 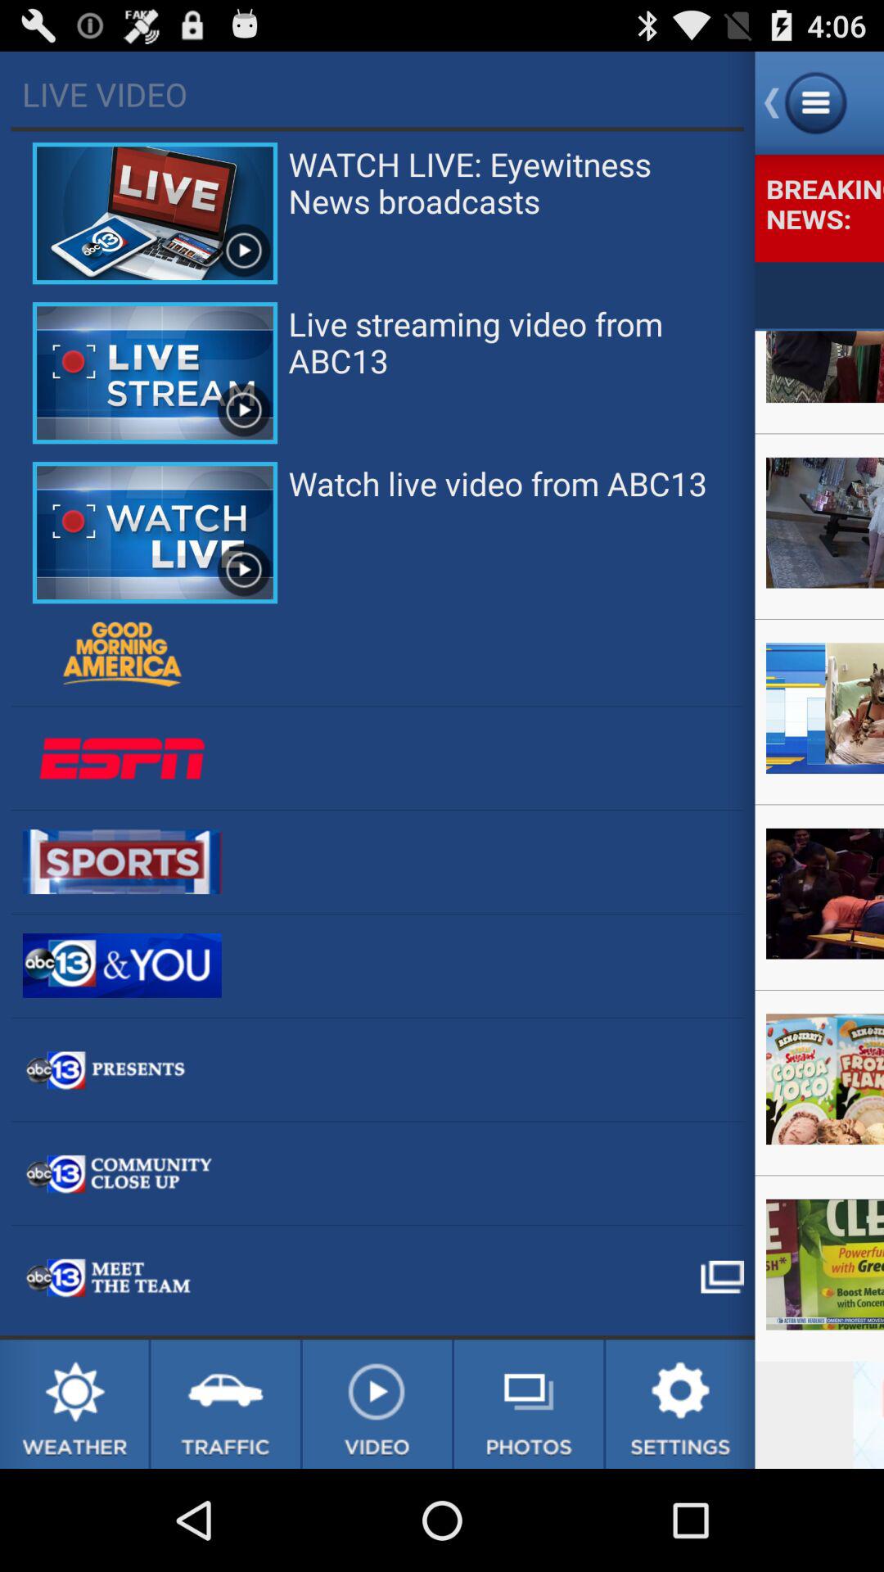 I want to click on play video, so click(x=377, y=1404).